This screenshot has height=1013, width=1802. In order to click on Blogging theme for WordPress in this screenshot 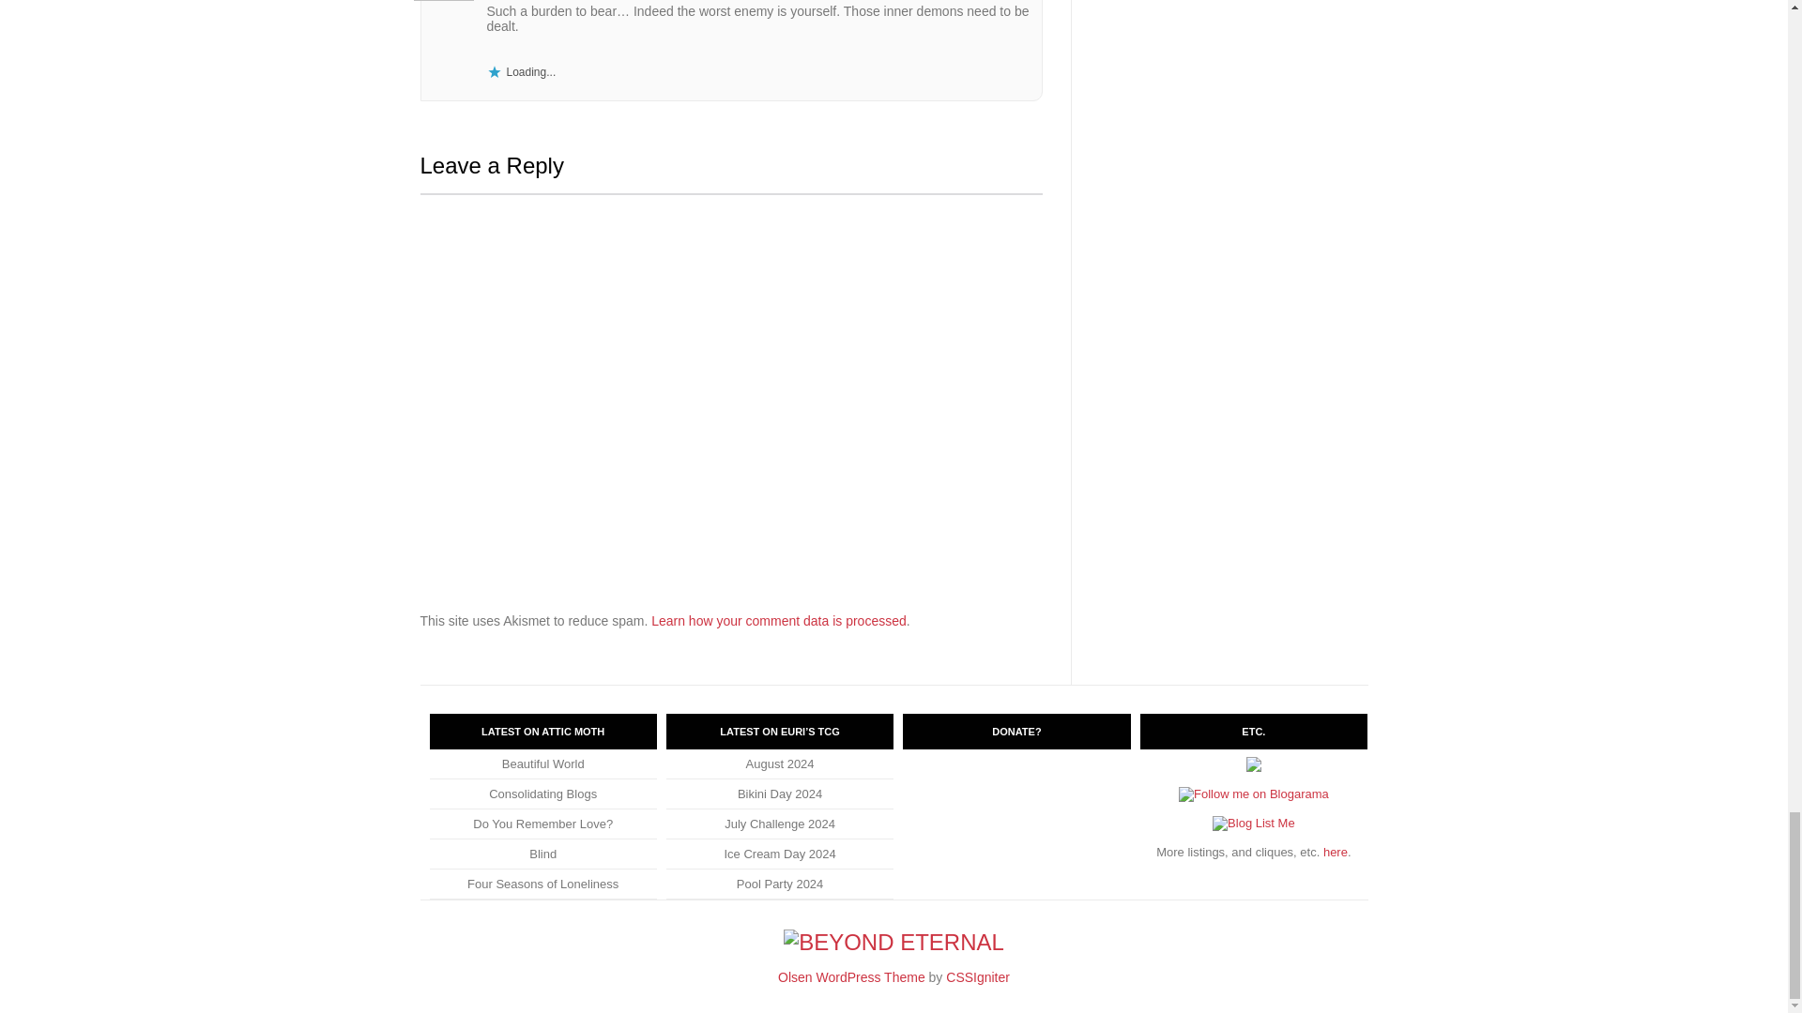, I will do `click(852, 976)`.